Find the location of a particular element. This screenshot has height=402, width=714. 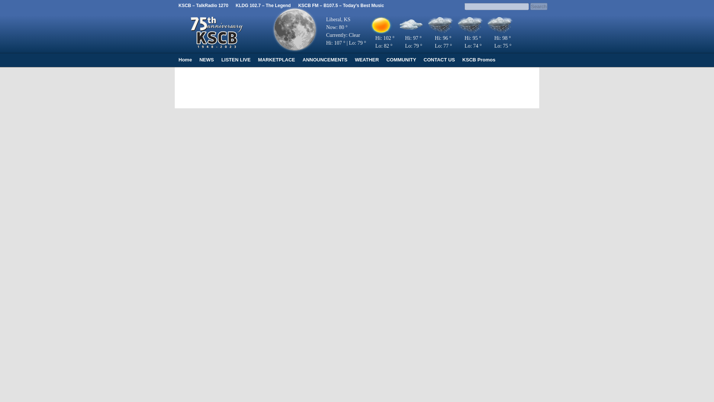

ANNOUNCEMENTS is located at coordinates (325, 60).